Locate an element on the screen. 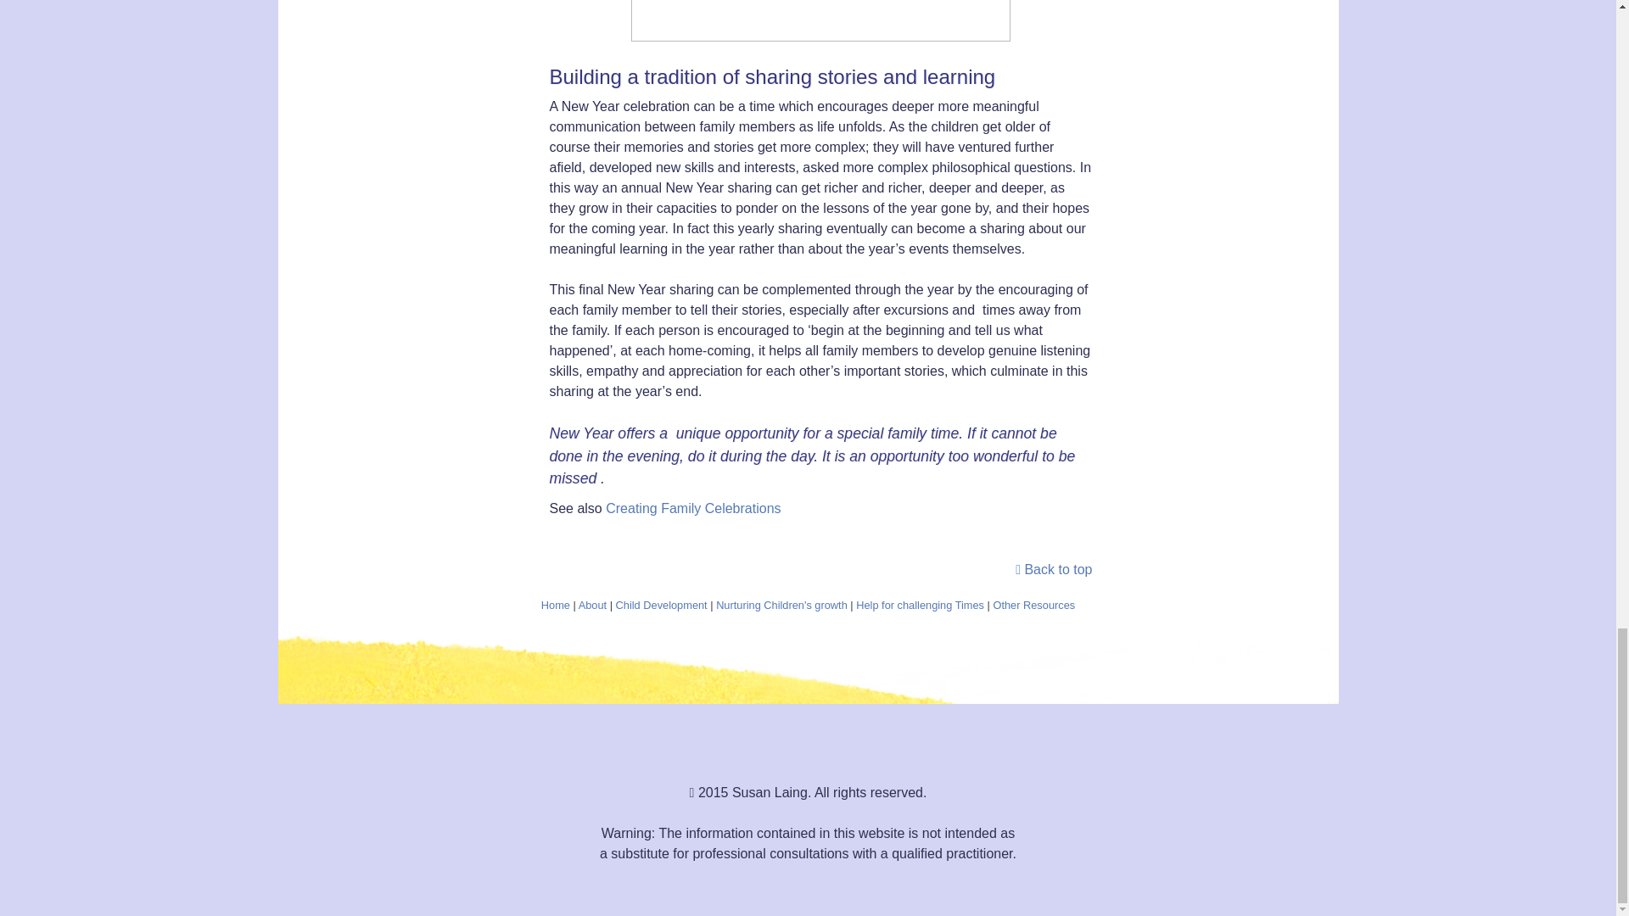 Image resolution: width=1629 pixels, height=916 pixels. Welcome is located at coordinates (555, 606).